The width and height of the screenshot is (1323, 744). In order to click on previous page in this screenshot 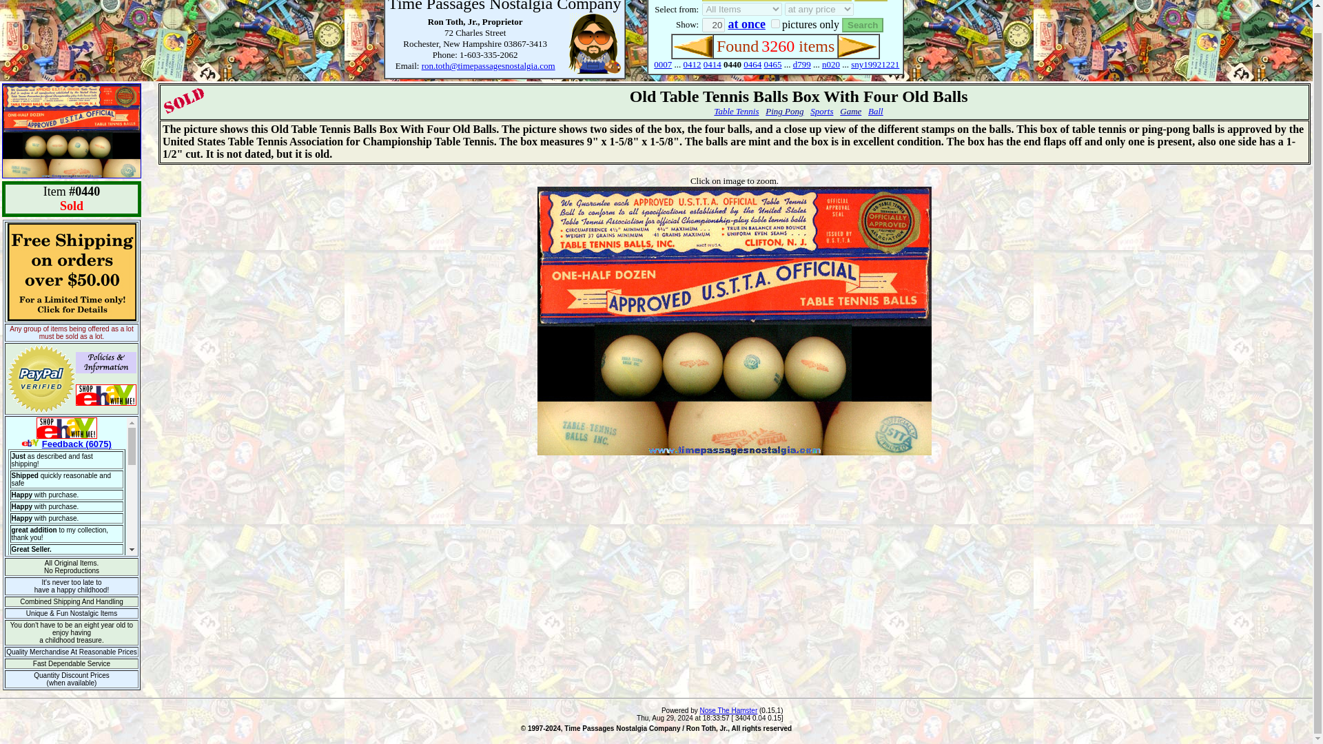, I will do `click(692, 46)`.